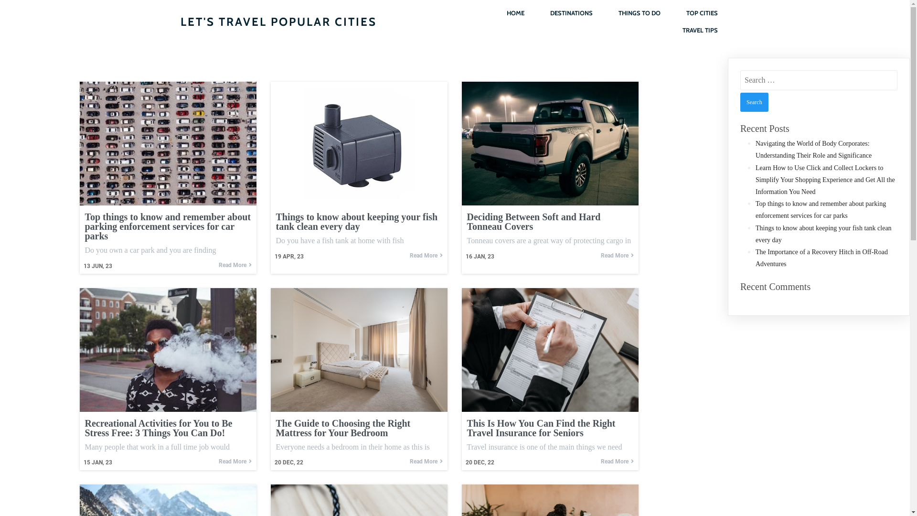 This screenshot has height=516, width=917. What do you see at coordinates (315, 22) in the screenshot?
I see `LET'S TRAVEL POPULAR CITIES` at bounding box center [315, 22].